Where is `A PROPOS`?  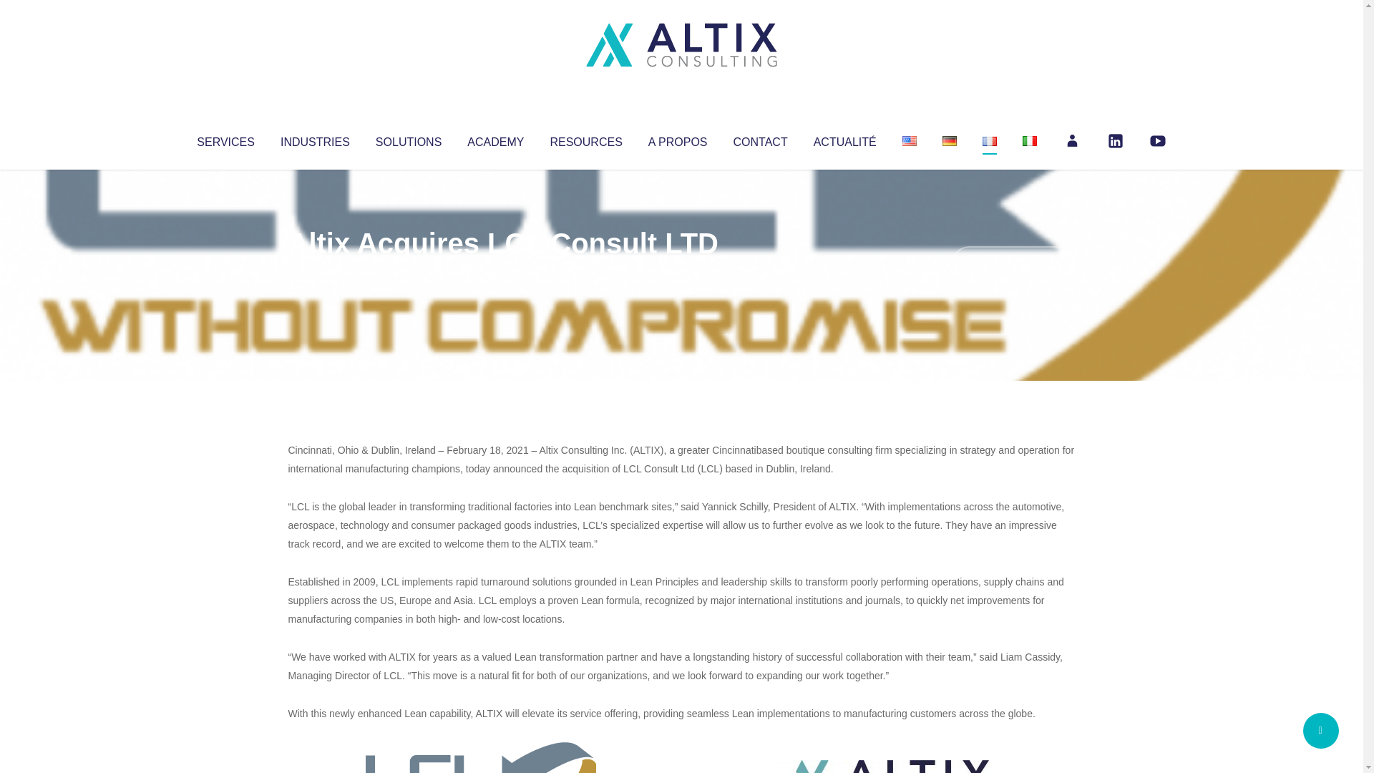 A PROPOS is located at coordinates (678, 139).